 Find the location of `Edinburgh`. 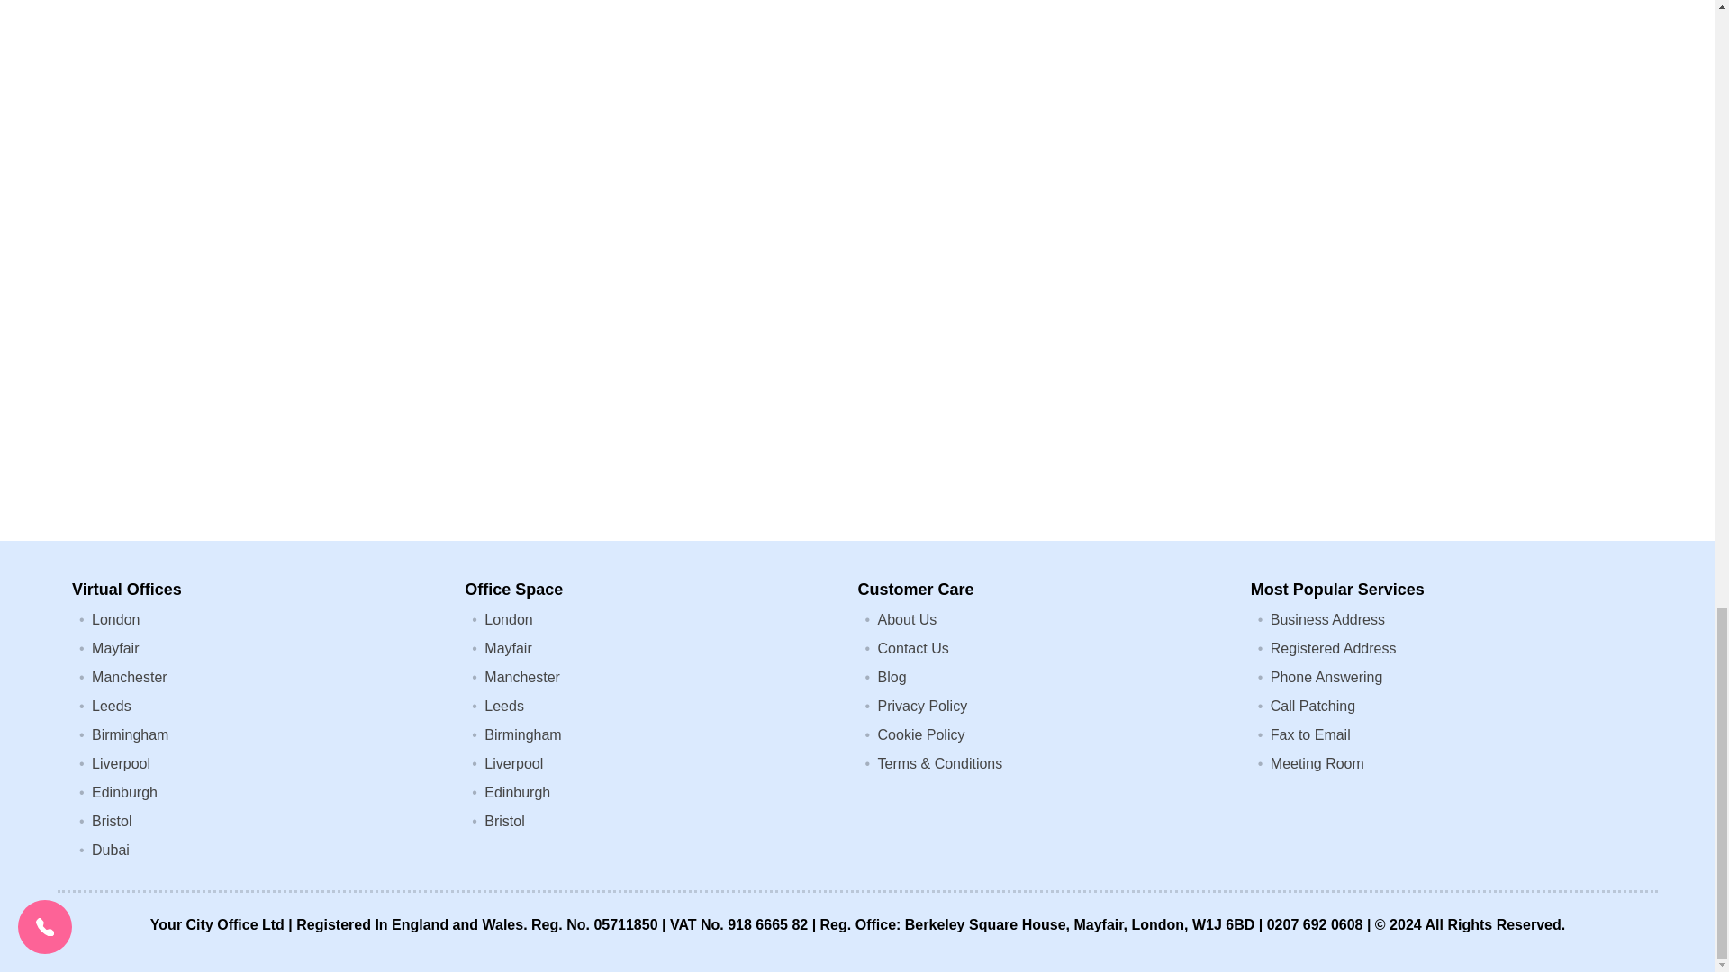

Edinburgh is located at coordinates (517, 792).